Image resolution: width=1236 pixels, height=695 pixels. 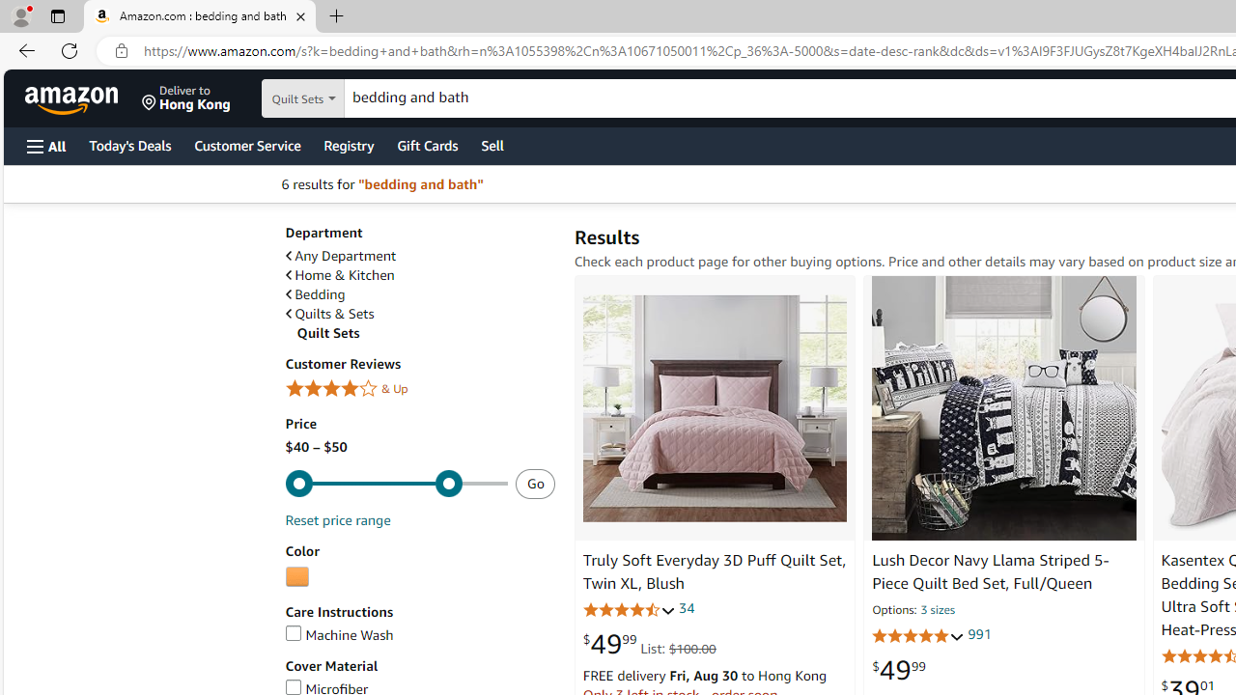 What do you see at coordinates (358, 98) in the screenshot?
I see `Search in` at bounding box center [358, 98].